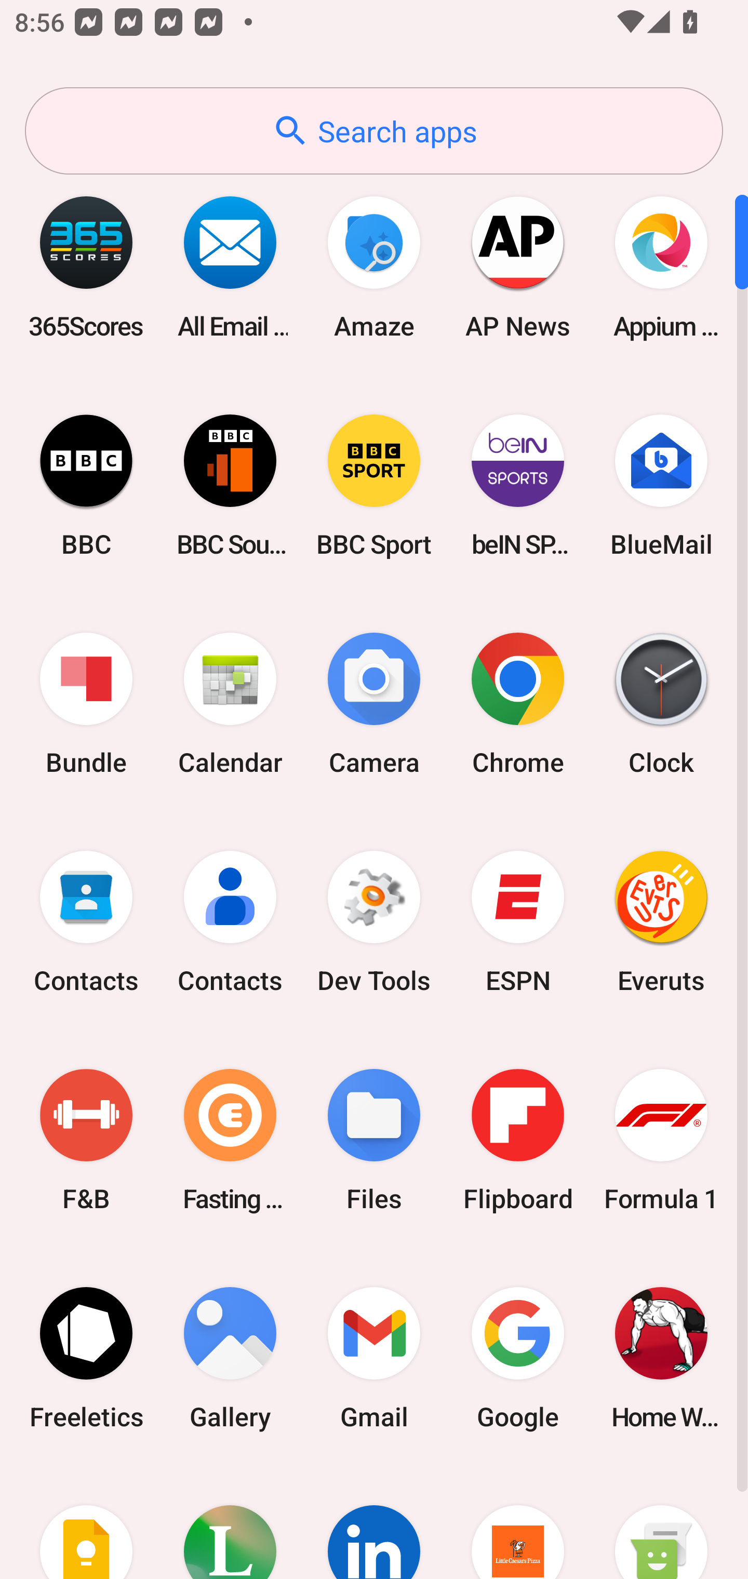  What do you see at coordinates (86, 485) in the screenshot?
I see `BBC` at bounding box center [86, 485].